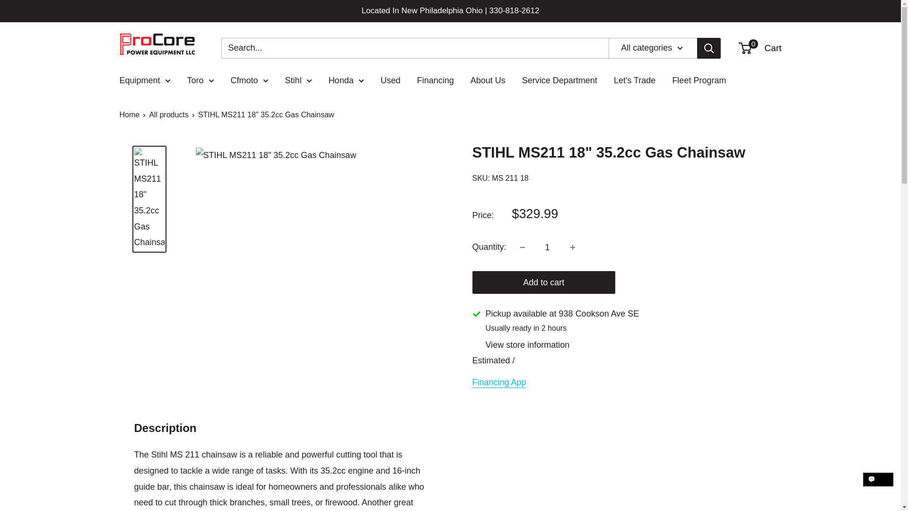 The image size is (908, 511). I want to click on Financing App, so click(498, 382).